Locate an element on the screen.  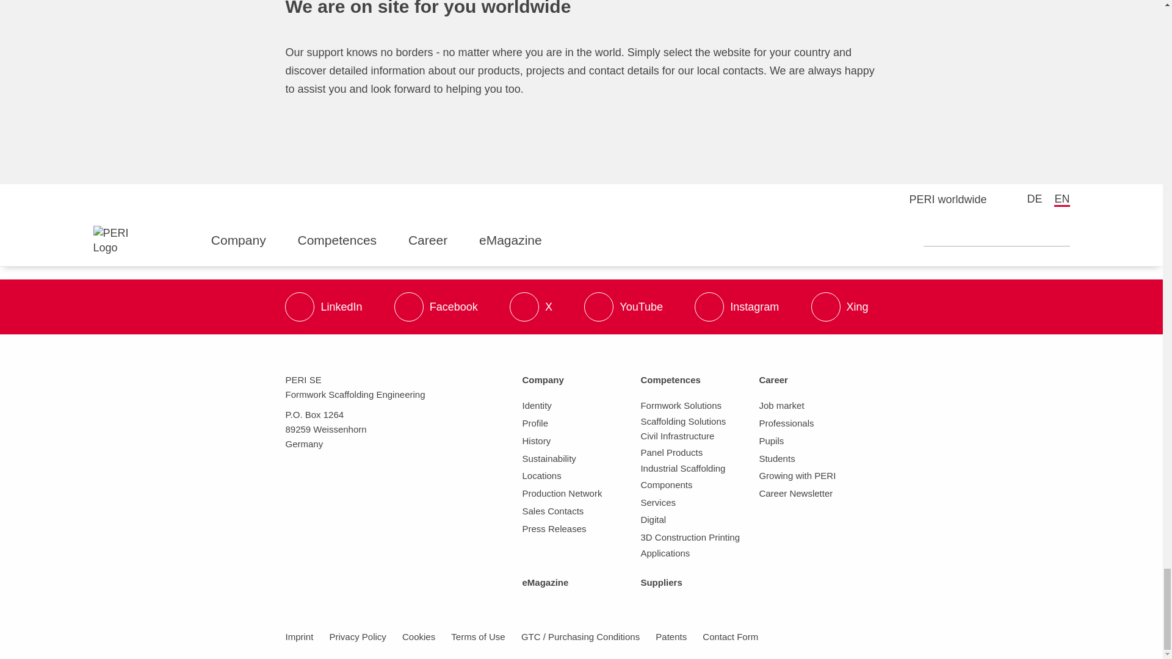
eMagazine is located at coordinates (518, 240).